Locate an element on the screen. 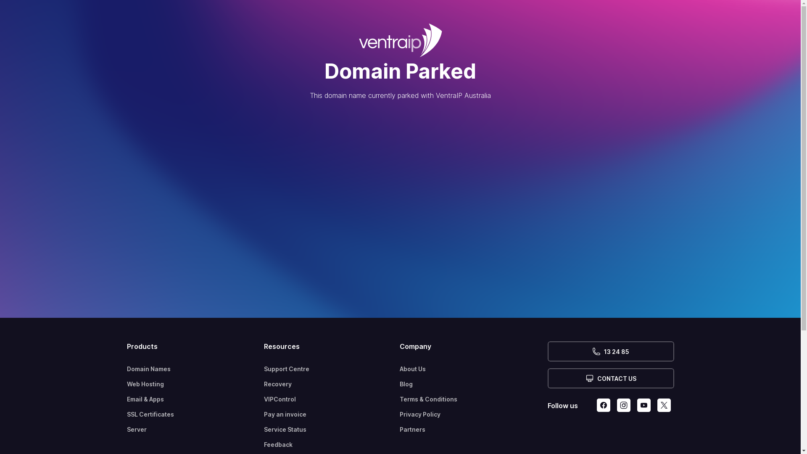 The height and width of the screenshot is (454, 807). Terms & Conditions is located at coordinates (474, 399).